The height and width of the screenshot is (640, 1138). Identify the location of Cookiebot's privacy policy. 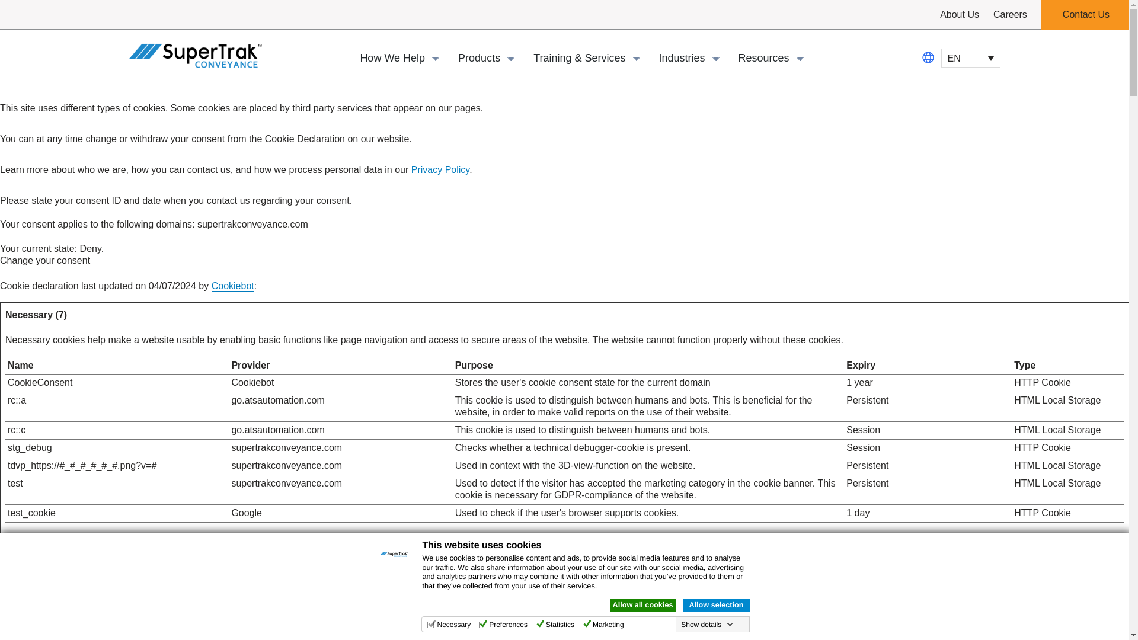
(252, 383).